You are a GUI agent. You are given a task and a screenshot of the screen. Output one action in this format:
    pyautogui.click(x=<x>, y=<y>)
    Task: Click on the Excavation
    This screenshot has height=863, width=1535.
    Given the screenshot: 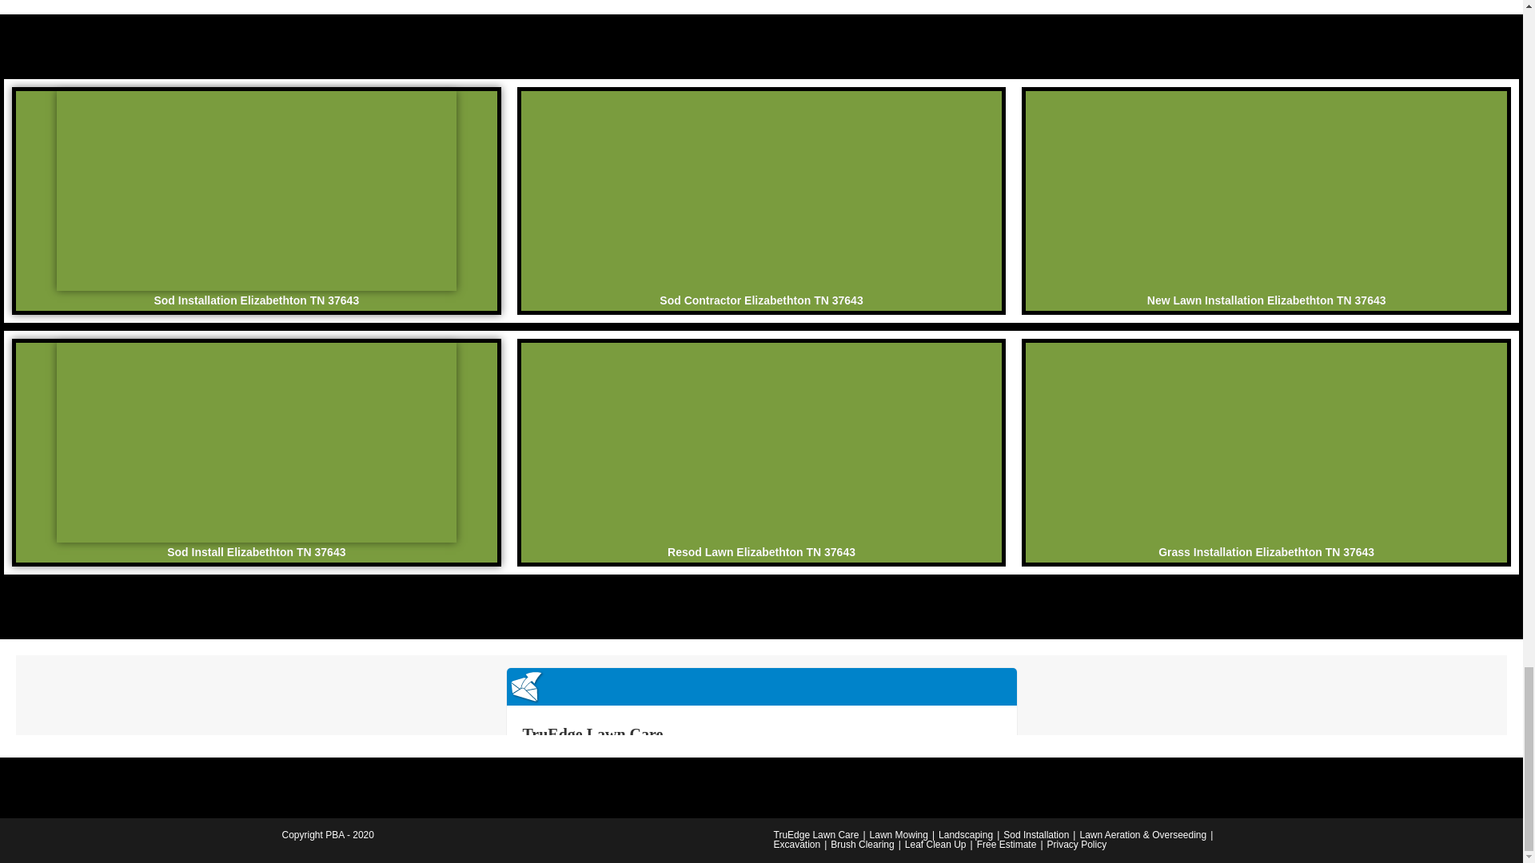 What is the action you would take?
    pyautogui.click(x=797, y=844)
    